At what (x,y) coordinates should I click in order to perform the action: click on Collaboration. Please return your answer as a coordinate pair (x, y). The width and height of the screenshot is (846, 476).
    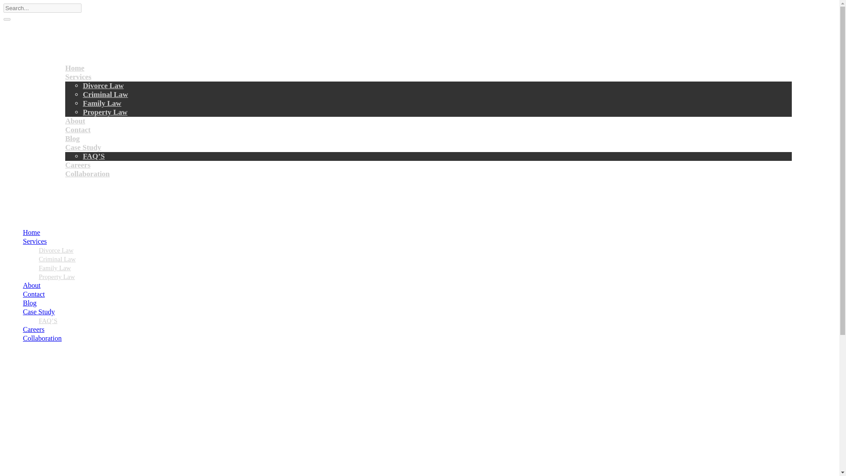
    Looking at the image, I should click on (87, 174).